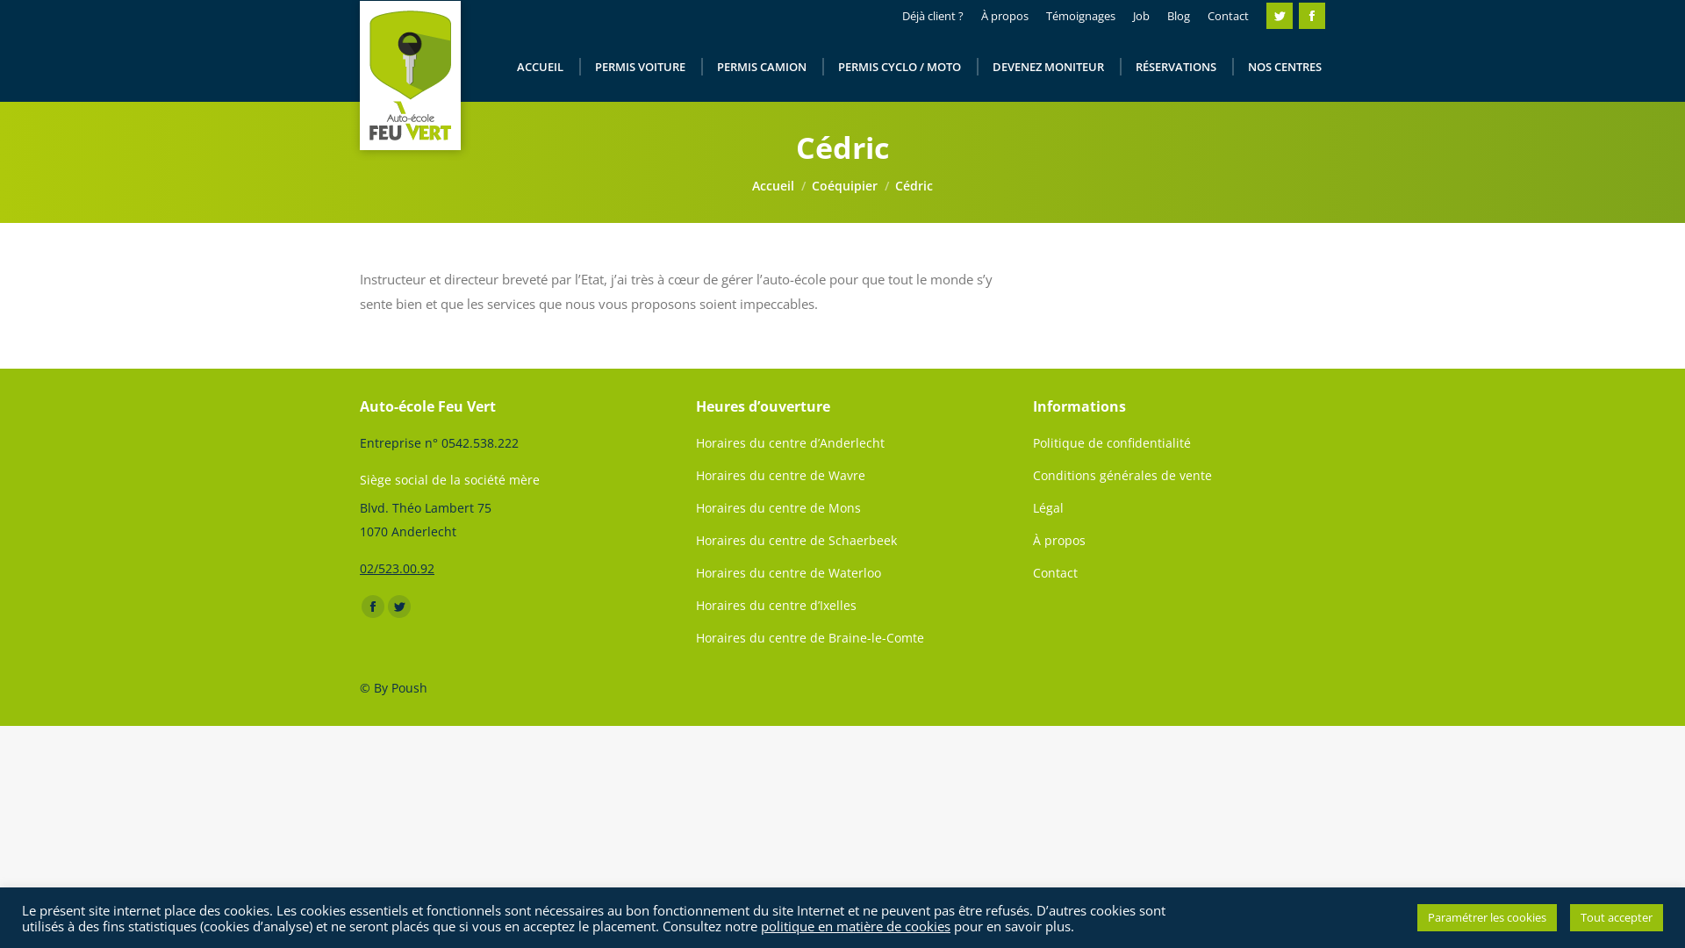 This screenshot has width=1685, height=948. Describe the element at coordinates (773, 186) in the screenshot. I see `Accueil` at that location.